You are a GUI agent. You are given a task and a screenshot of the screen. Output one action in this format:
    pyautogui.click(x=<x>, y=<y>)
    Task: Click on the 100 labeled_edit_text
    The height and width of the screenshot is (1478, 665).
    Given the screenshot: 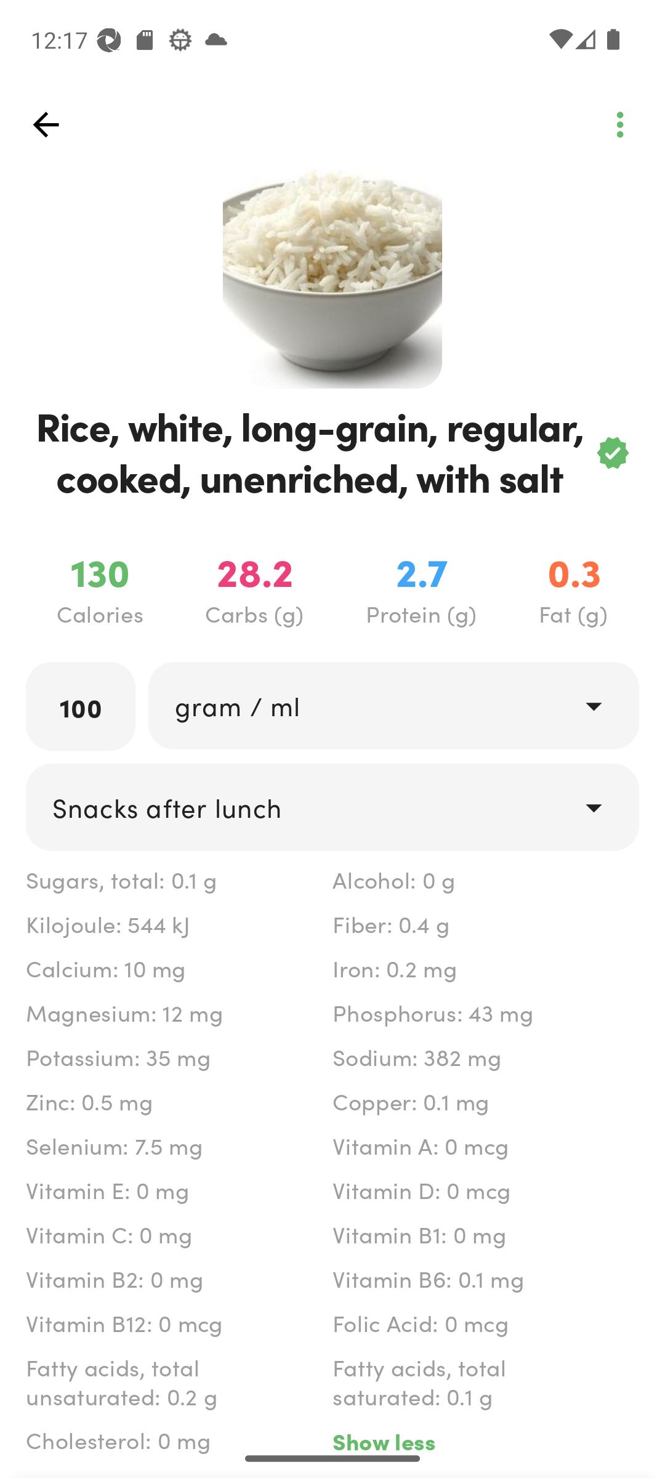 What is the action you would take?
    pyautogui.click(x=81, y=706)
    